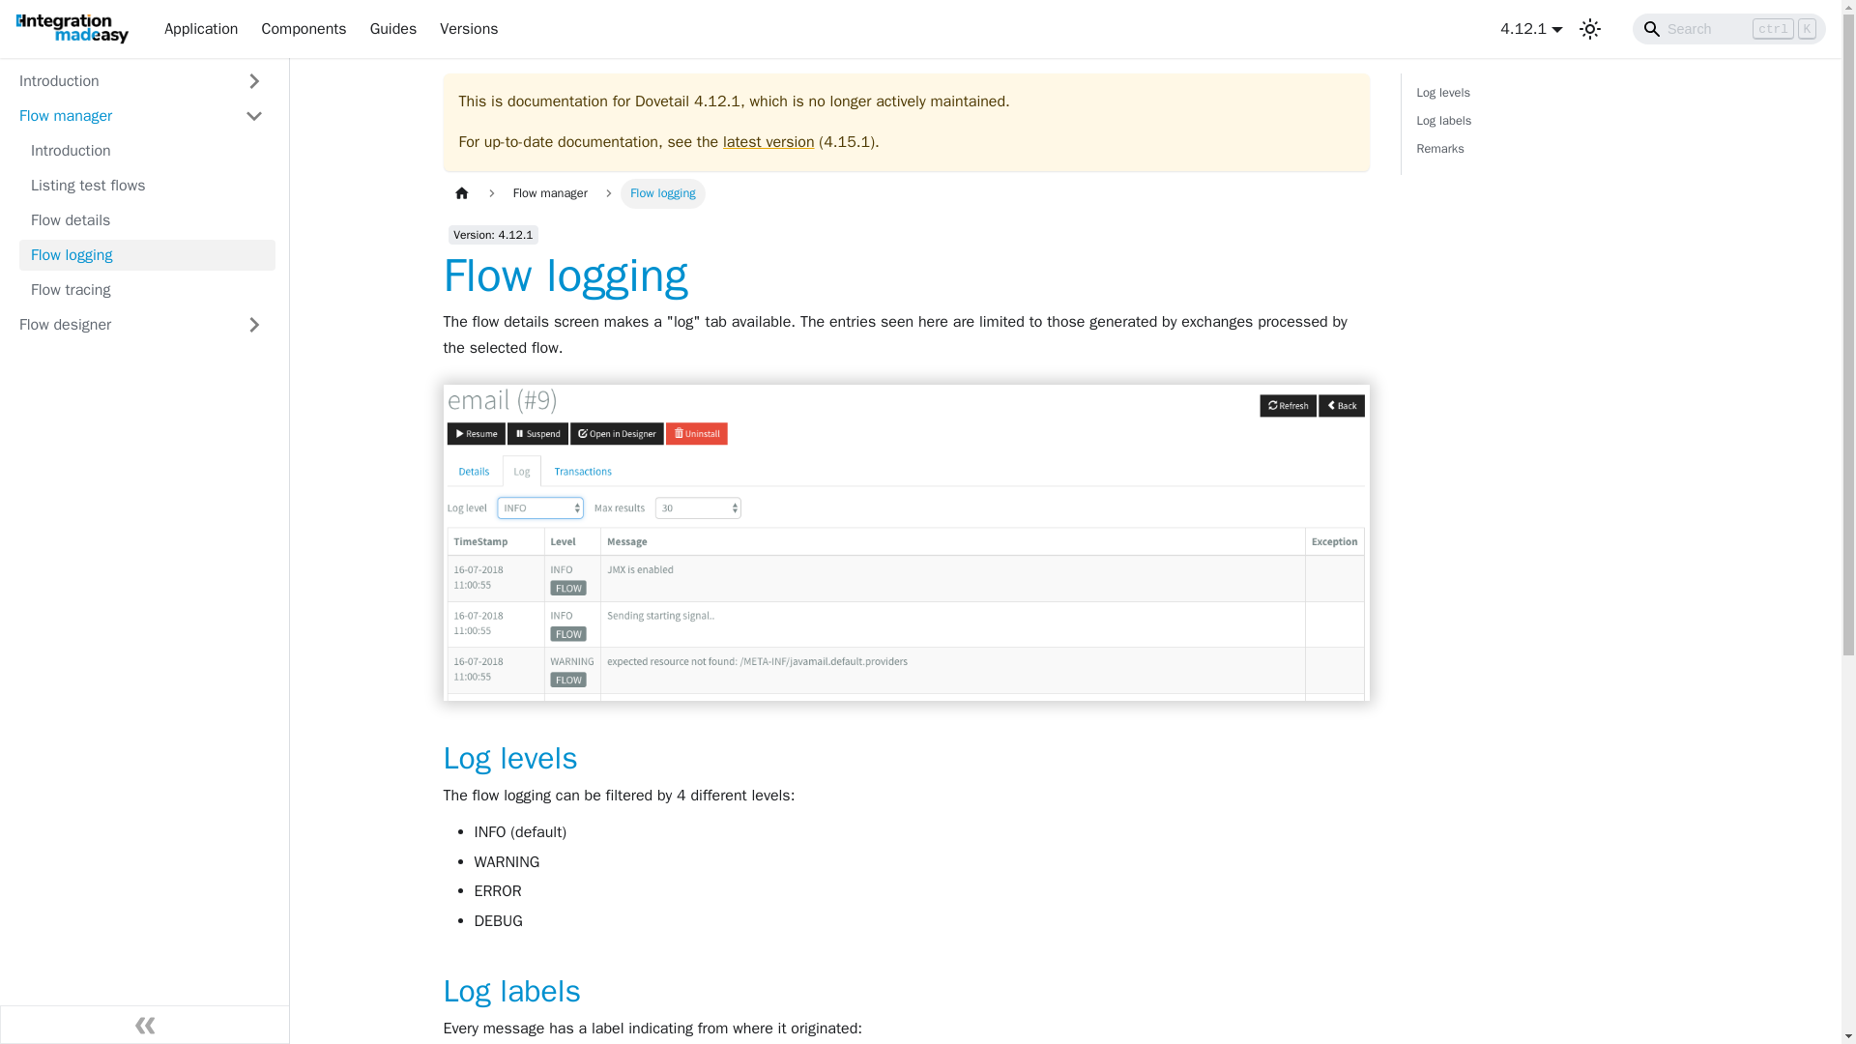 The height and width of the screenshot is (1044, 1856). What do you see at coordinates (147, 220) in the screenshot?
I see `Flow tracing` at bounding box center [147, 220].